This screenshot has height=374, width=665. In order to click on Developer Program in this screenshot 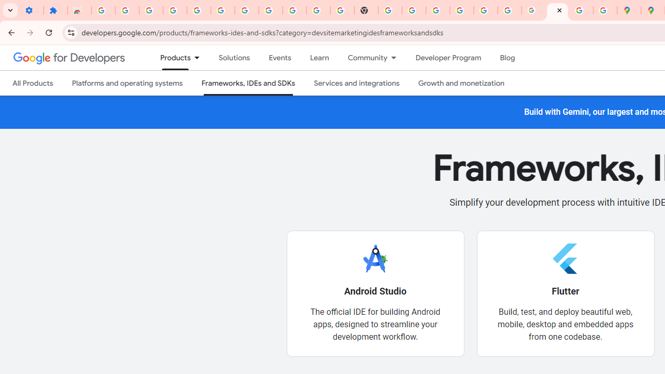, I will do `click(448, 58)`.